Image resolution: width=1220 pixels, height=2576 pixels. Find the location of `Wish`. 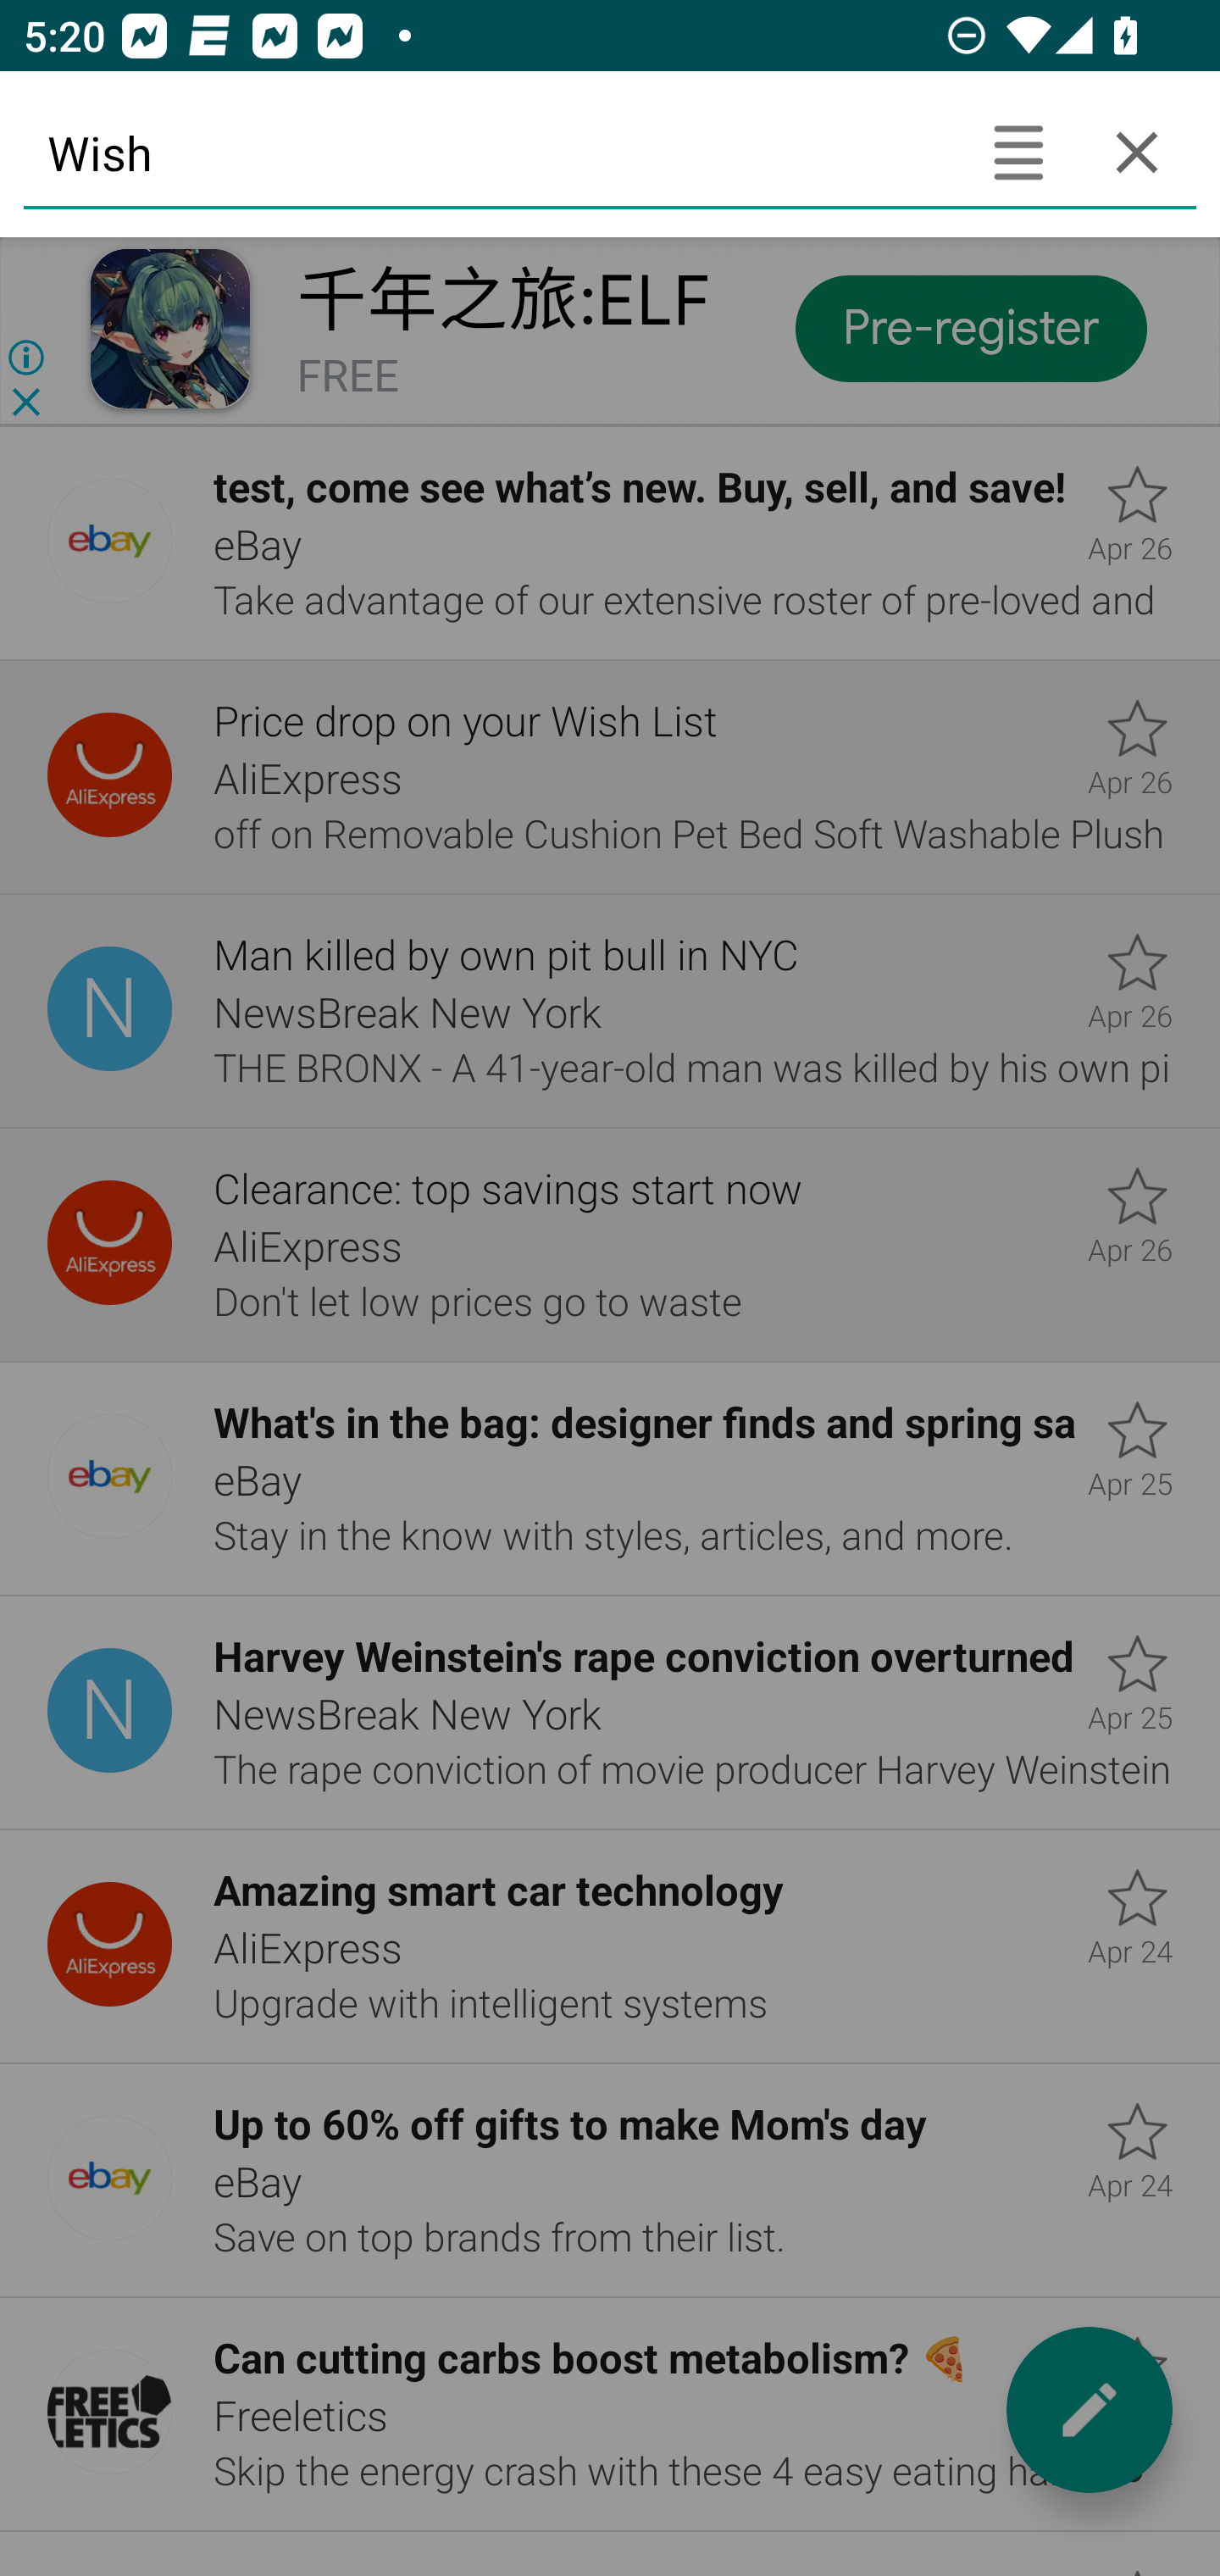

Wish is located at coordinates (491, 152).